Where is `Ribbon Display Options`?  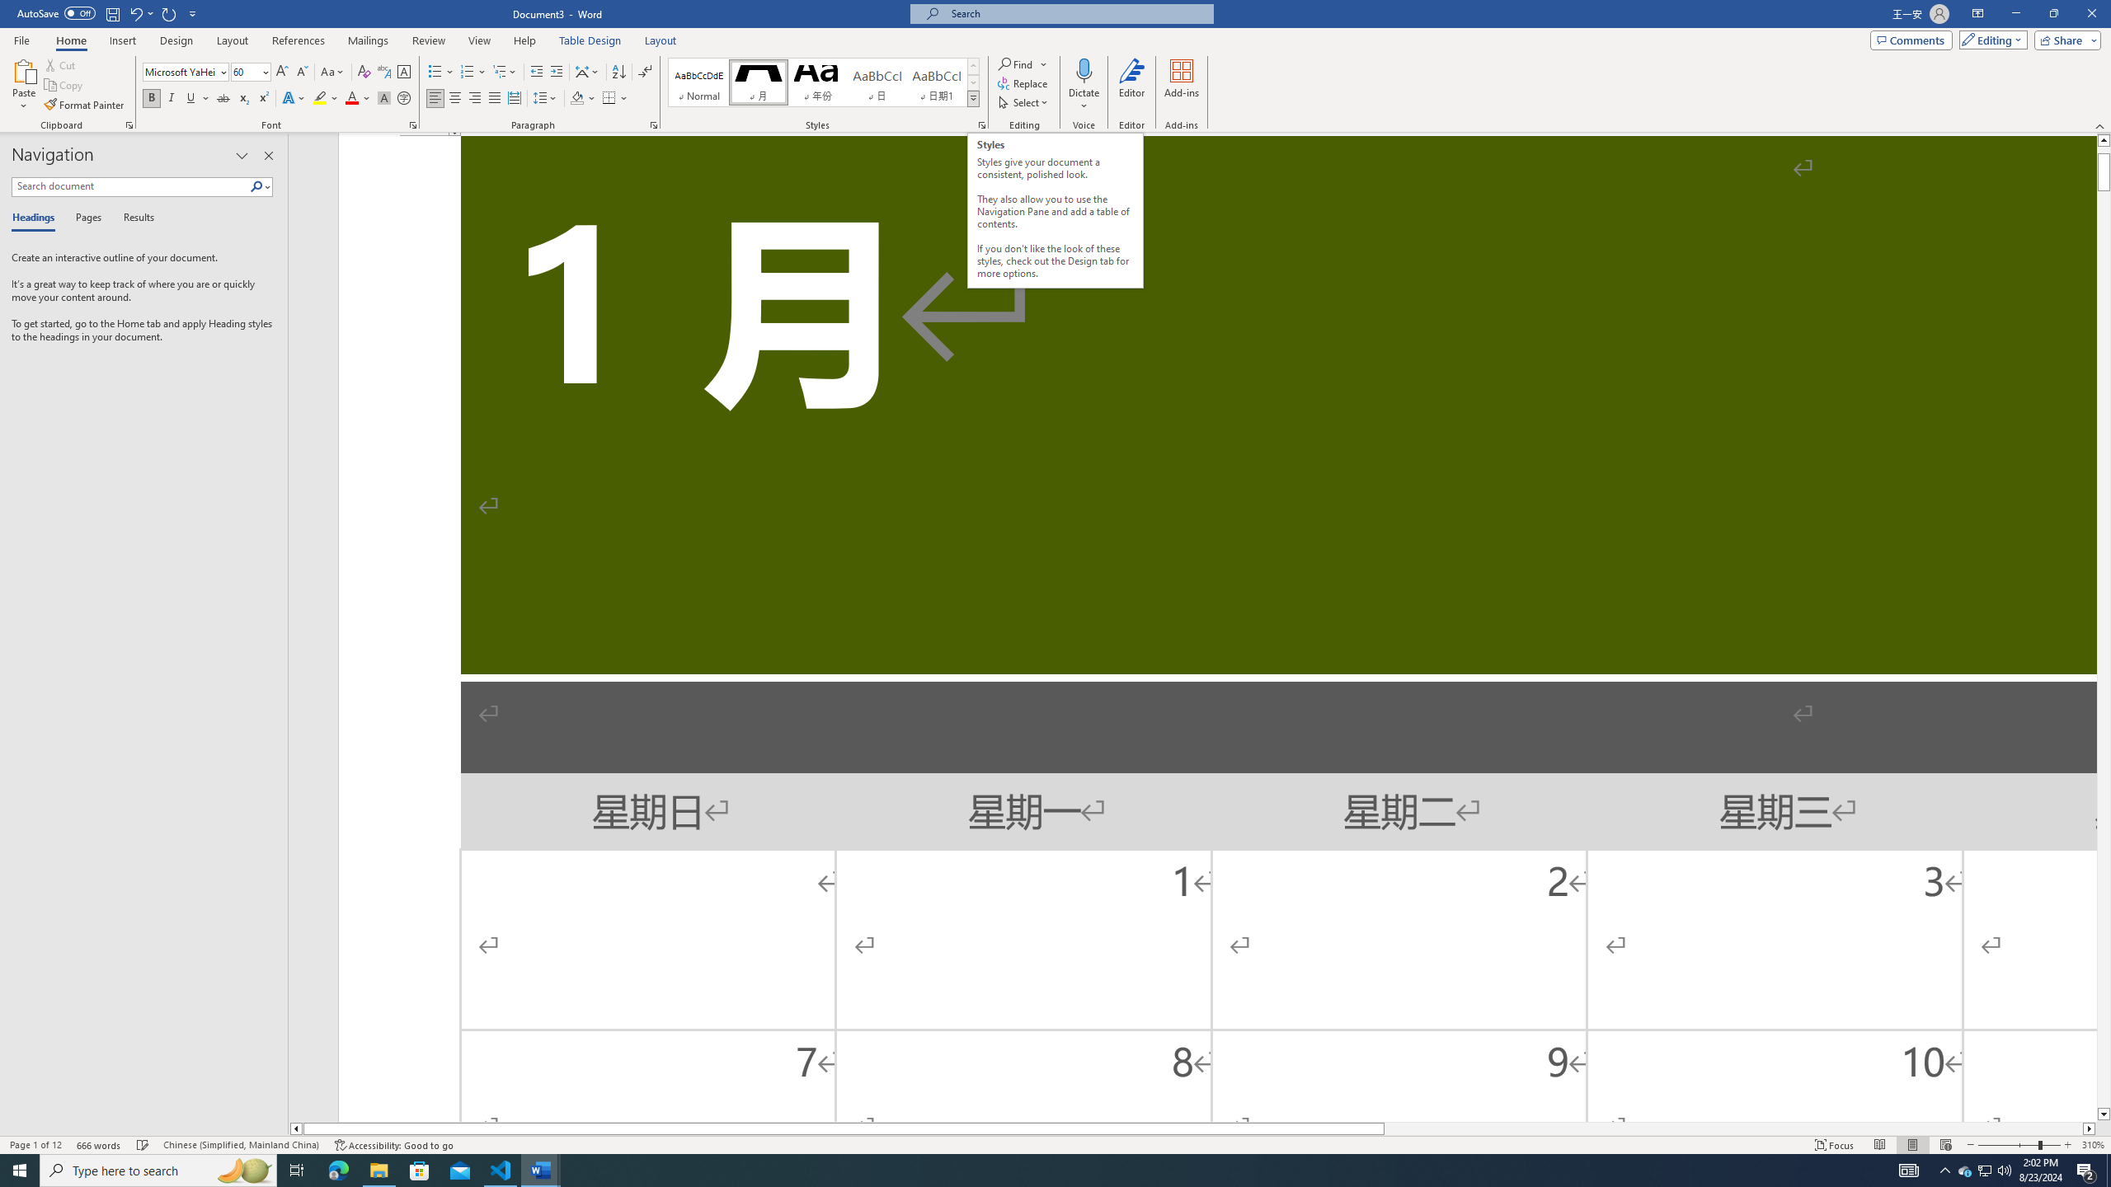 Ribbon Display Options is located at coordinates (1977, 14).